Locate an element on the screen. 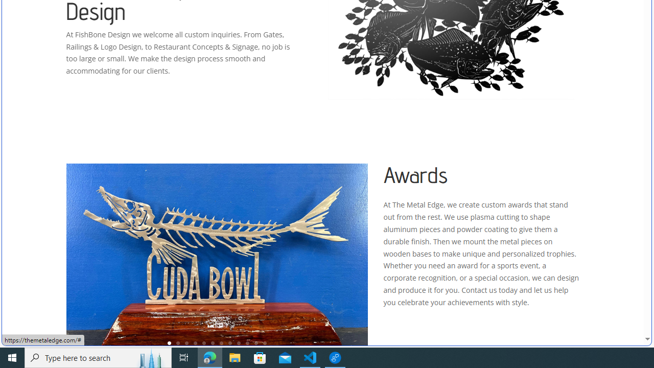  2 is located at coordinates (178, 342).